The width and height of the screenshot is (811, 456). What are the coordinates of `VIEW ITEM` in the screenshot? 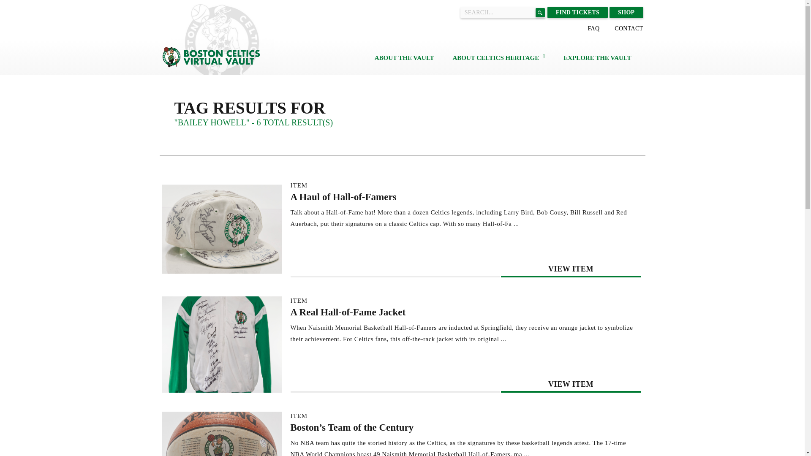 It's located at (571, 384).